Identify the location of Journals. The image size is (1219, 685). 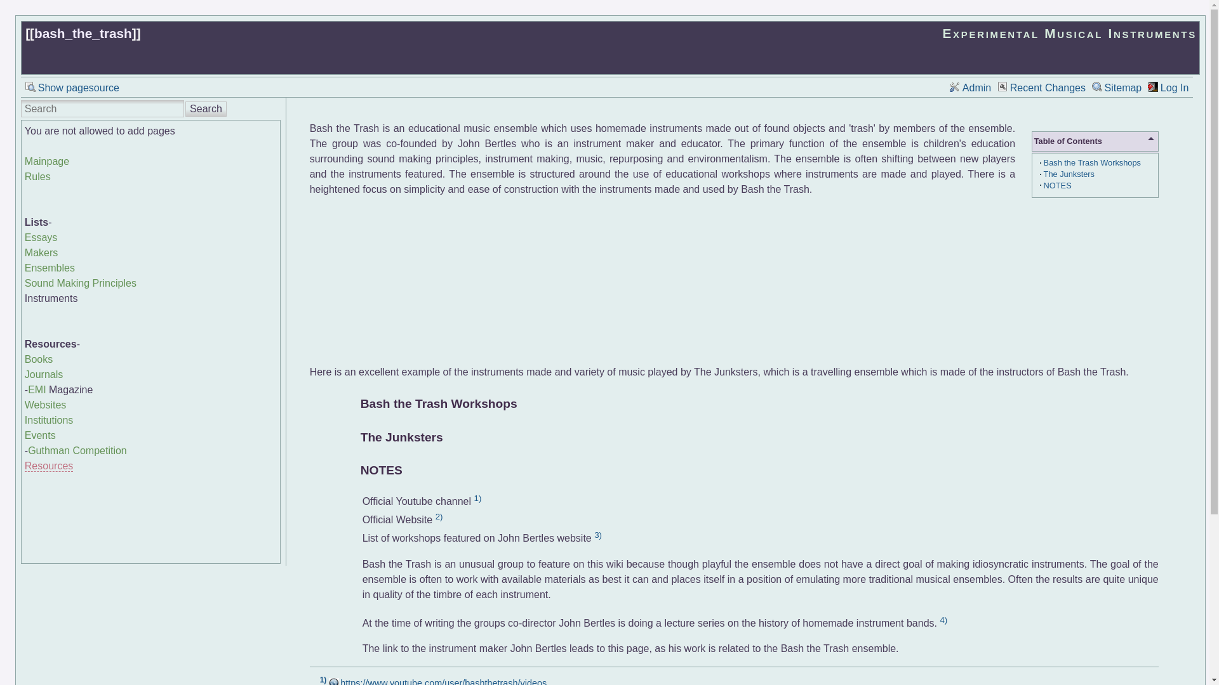
(43, 374).